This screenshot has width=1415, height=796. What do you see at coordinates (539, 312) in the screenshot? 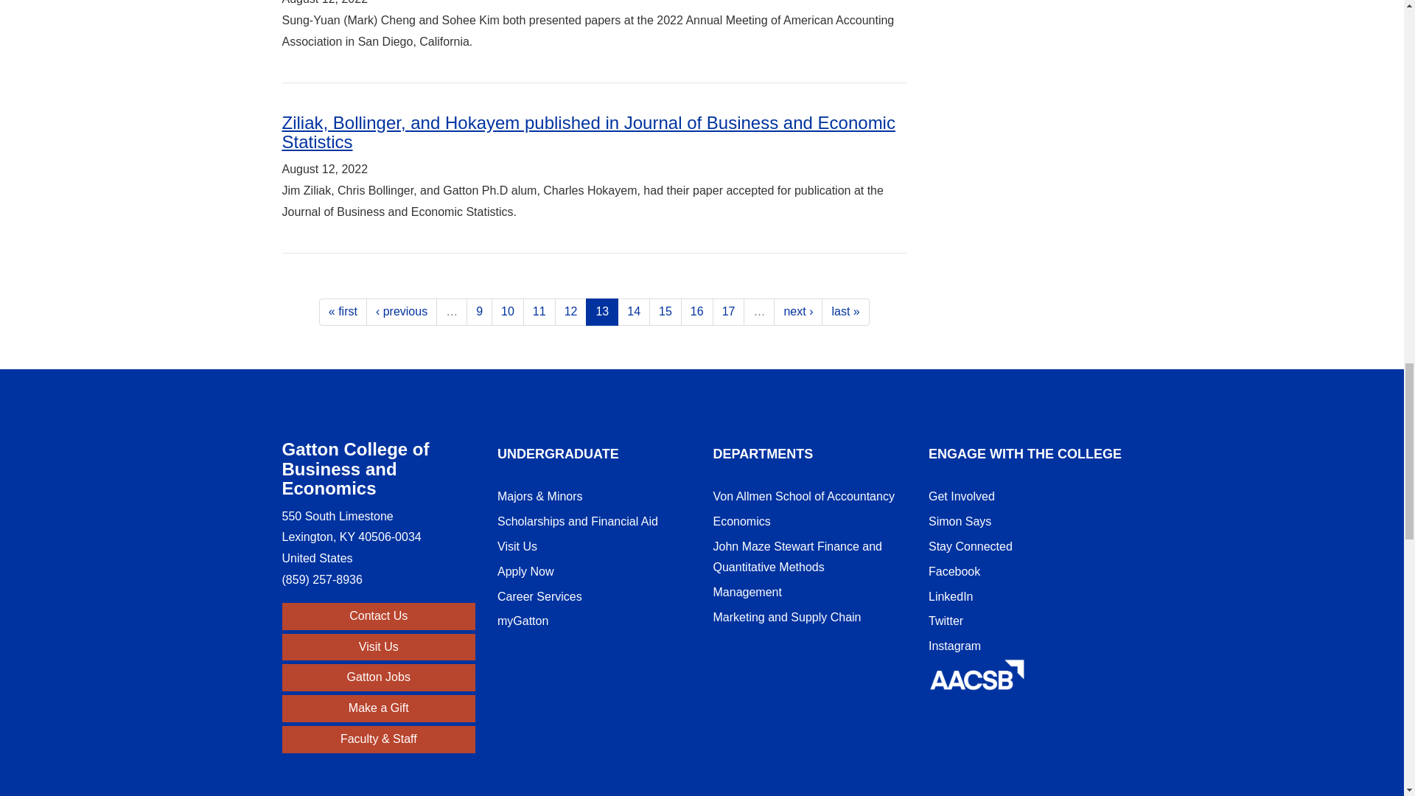
I see `11` at bounding box center [539, 312].